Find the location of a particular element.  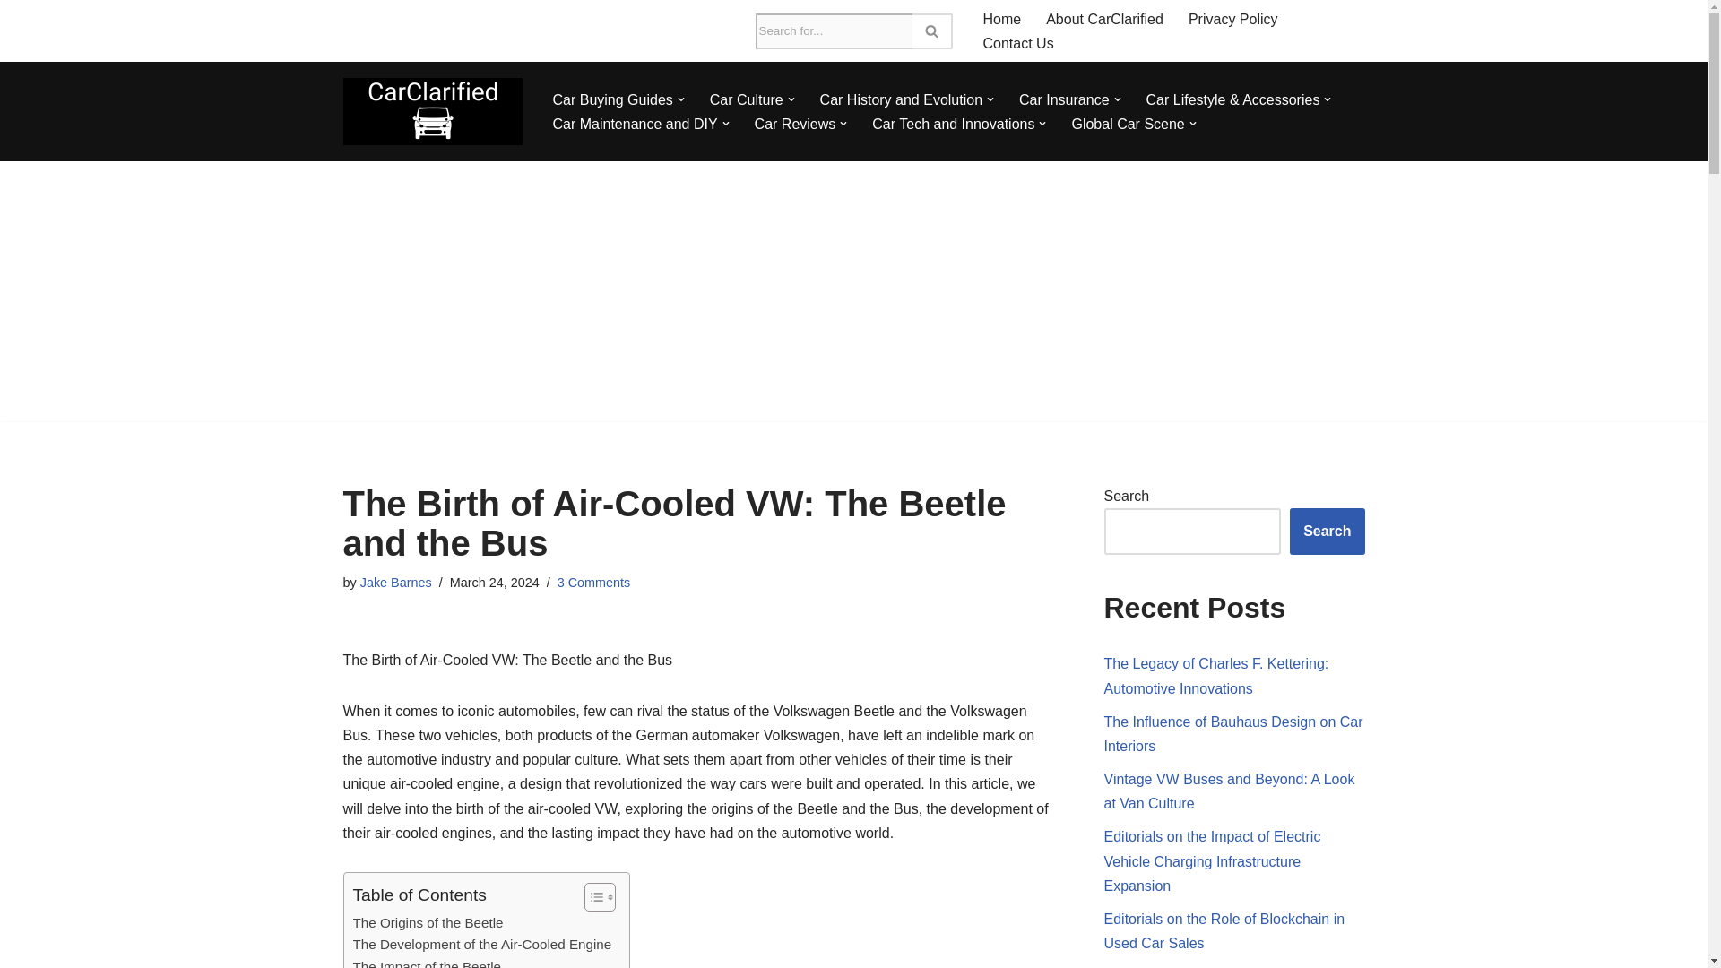

Skip to content is located at coordinates (13, 38).